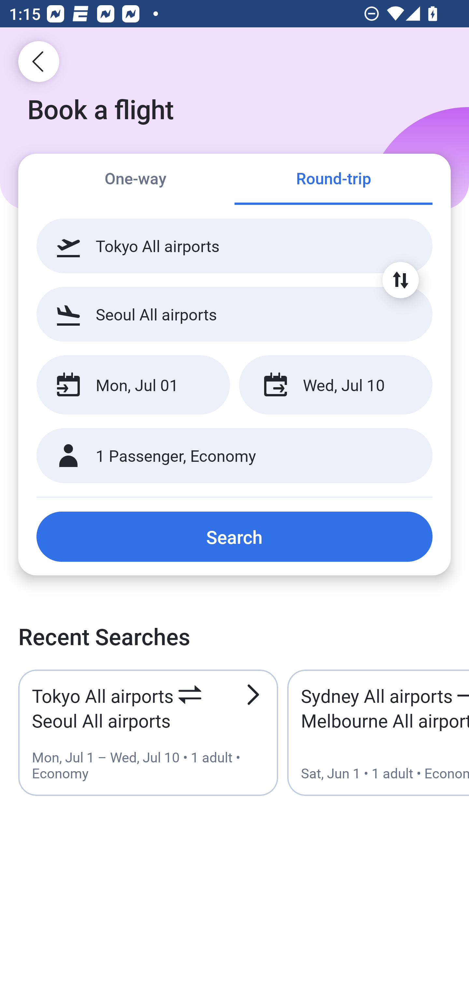 This screenshot has width=469, height=990. I want to click on One-way, so click(135, 180).